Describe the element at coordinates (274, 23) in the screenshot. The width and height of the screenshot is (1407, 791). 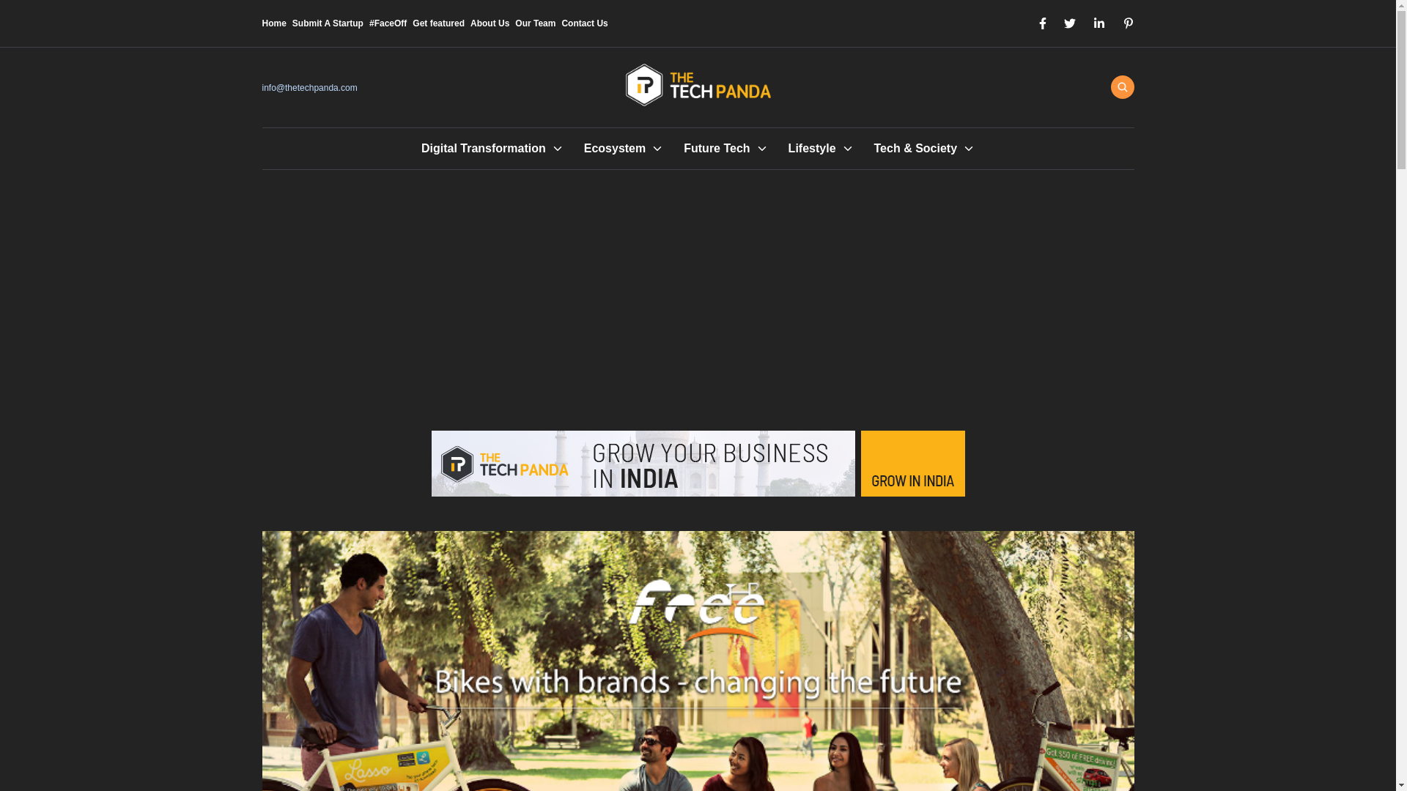
I see `Home` at that location.